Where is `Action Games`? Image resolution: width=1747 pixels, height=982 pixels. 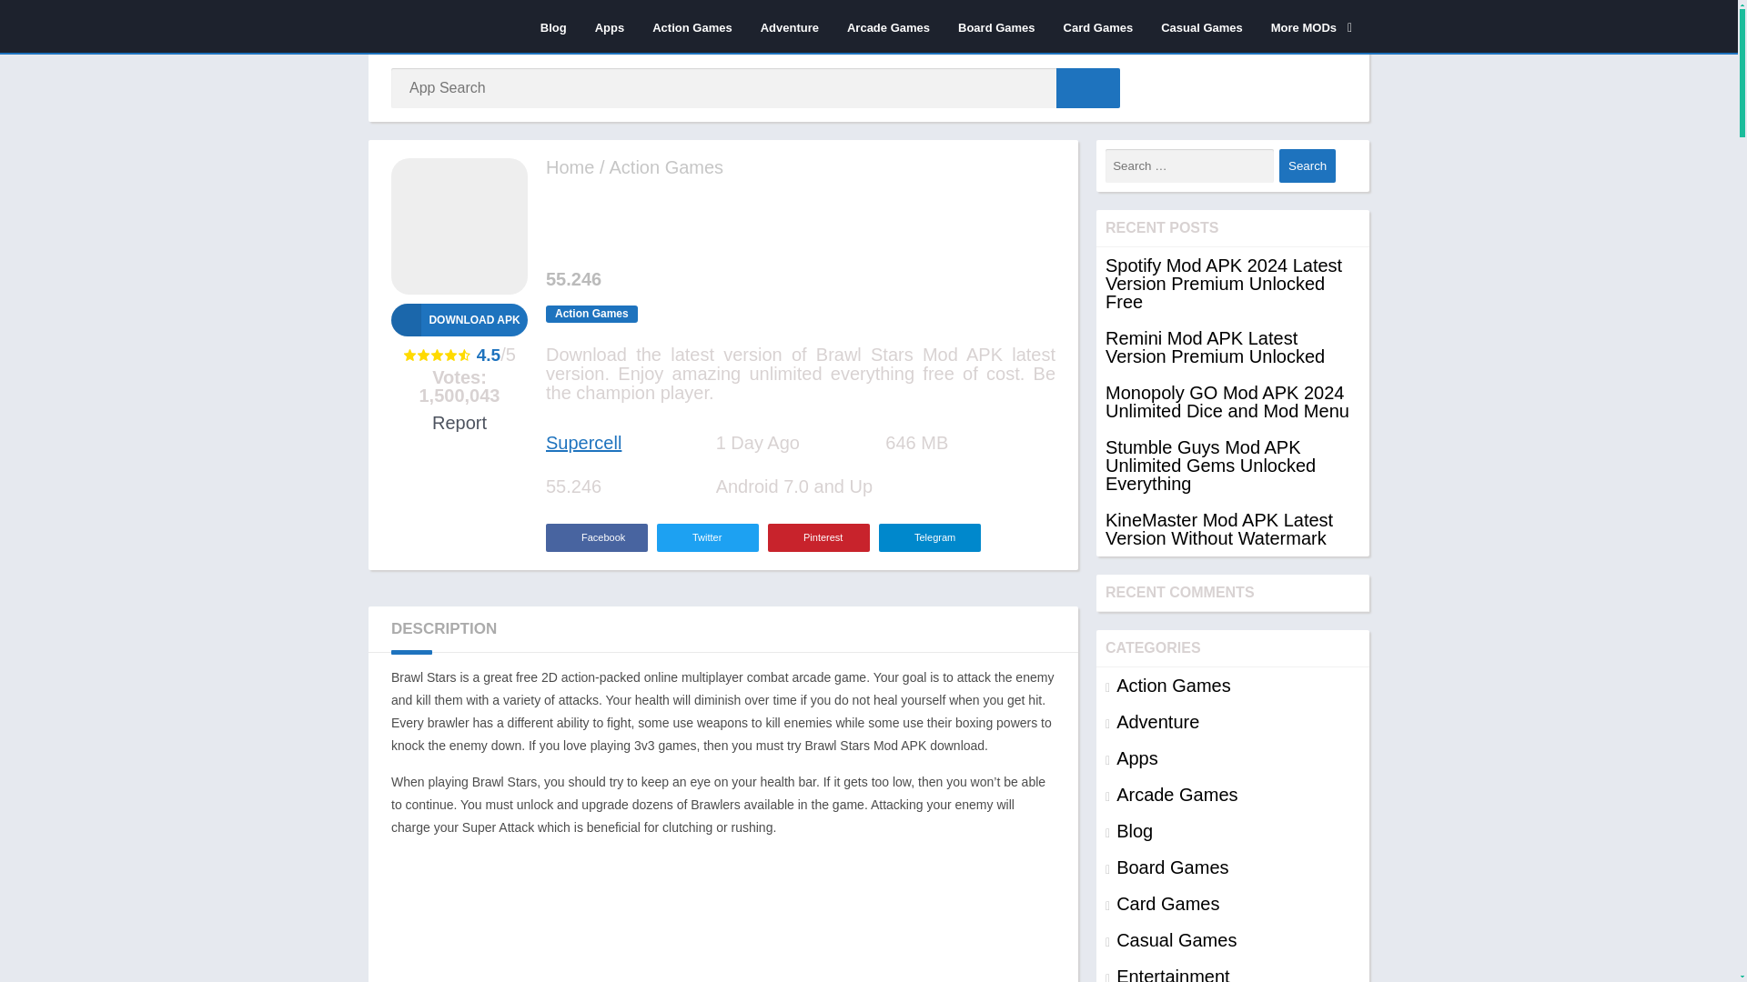 Action Games is located at coordinates (692, 26).